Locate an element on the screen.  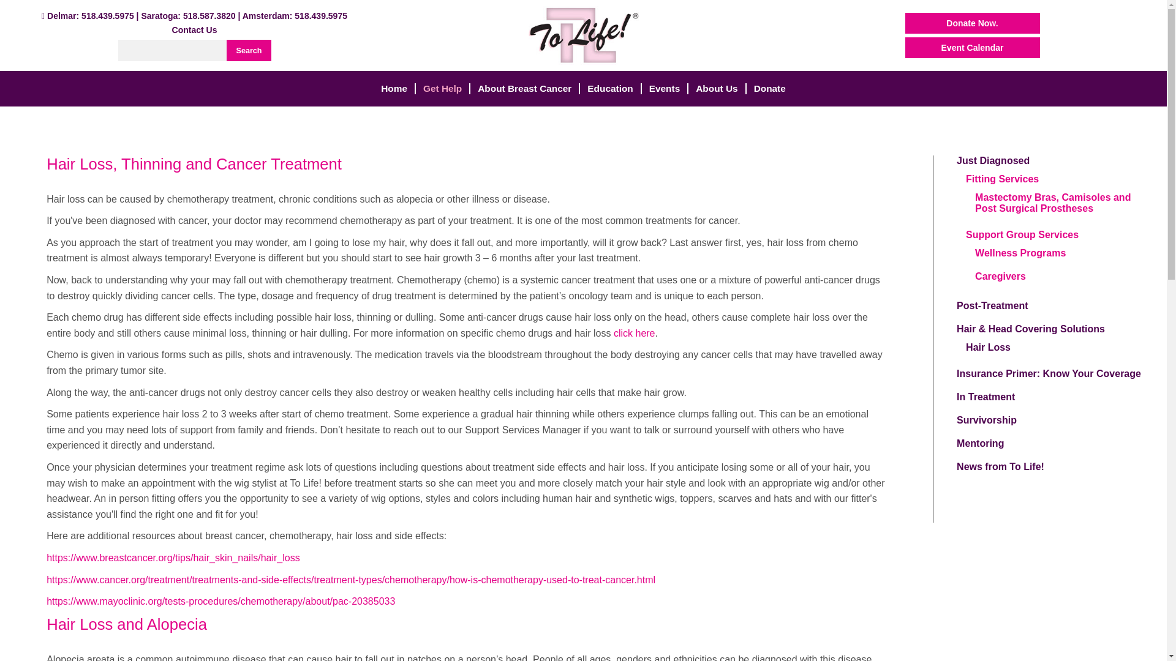
Contact Us is located at coordinates (195, 30).